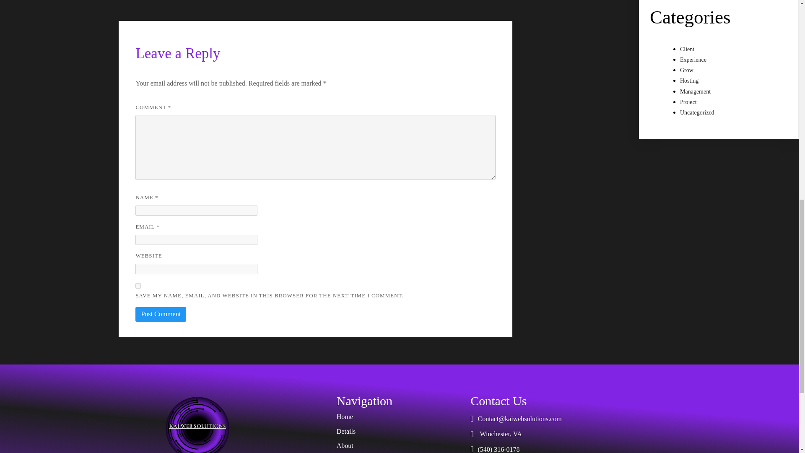 This screenshot has height=453, width=805. What do you see at coordinates (693, 60) in the screenshot?
I see `Experience` at bounding box center [693, 60].